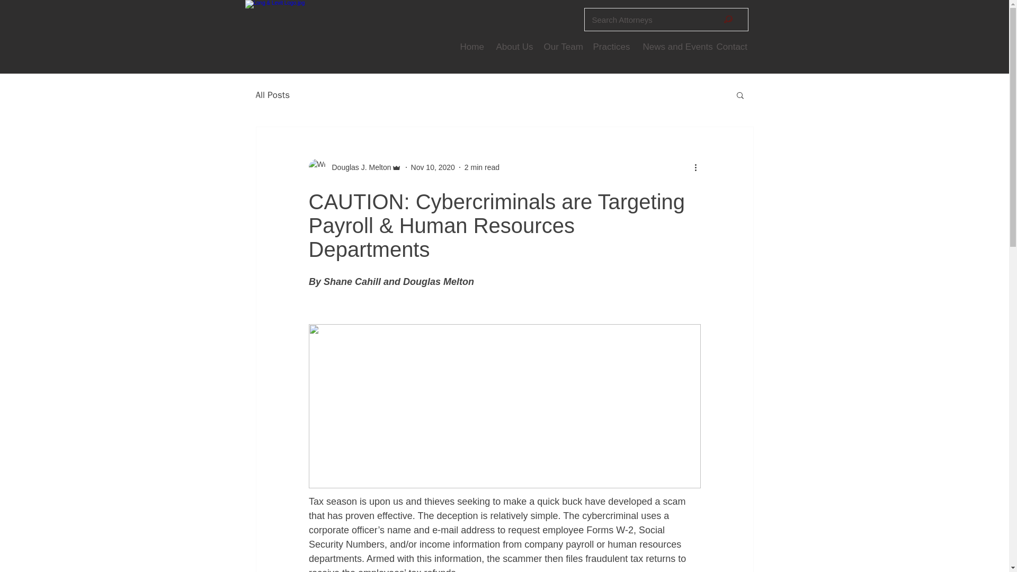 This screenshot has height=572, width=1017. What do you see at coordinates (730, 47) in the screenshot?
I see `Contact` at bounding box center [730, 47].